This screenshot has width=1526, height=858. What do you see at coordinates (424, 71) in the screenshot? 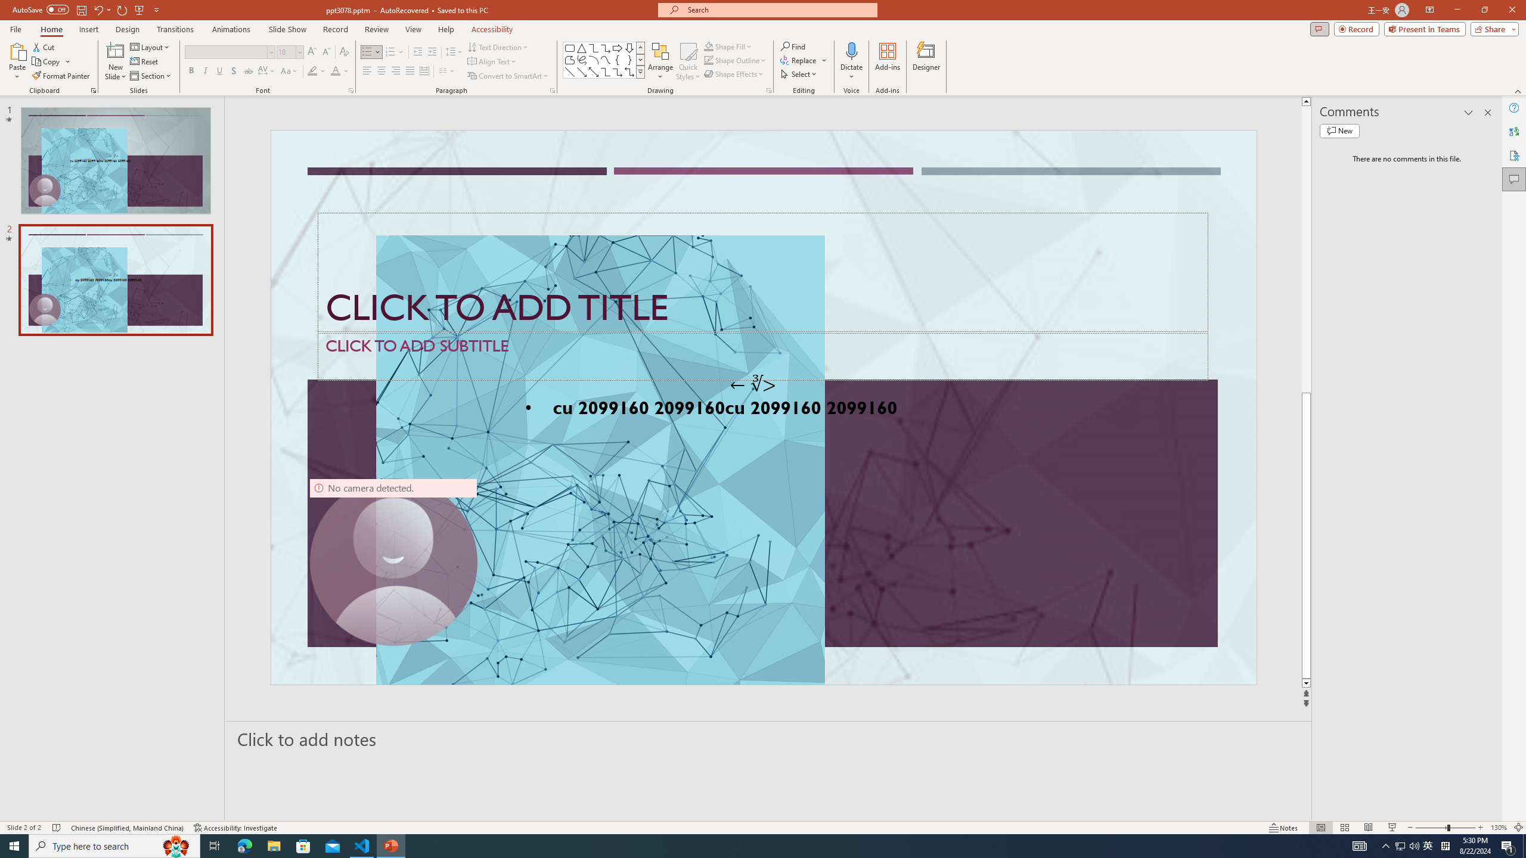
I see `Distributed` at bounding box center [424, 71].